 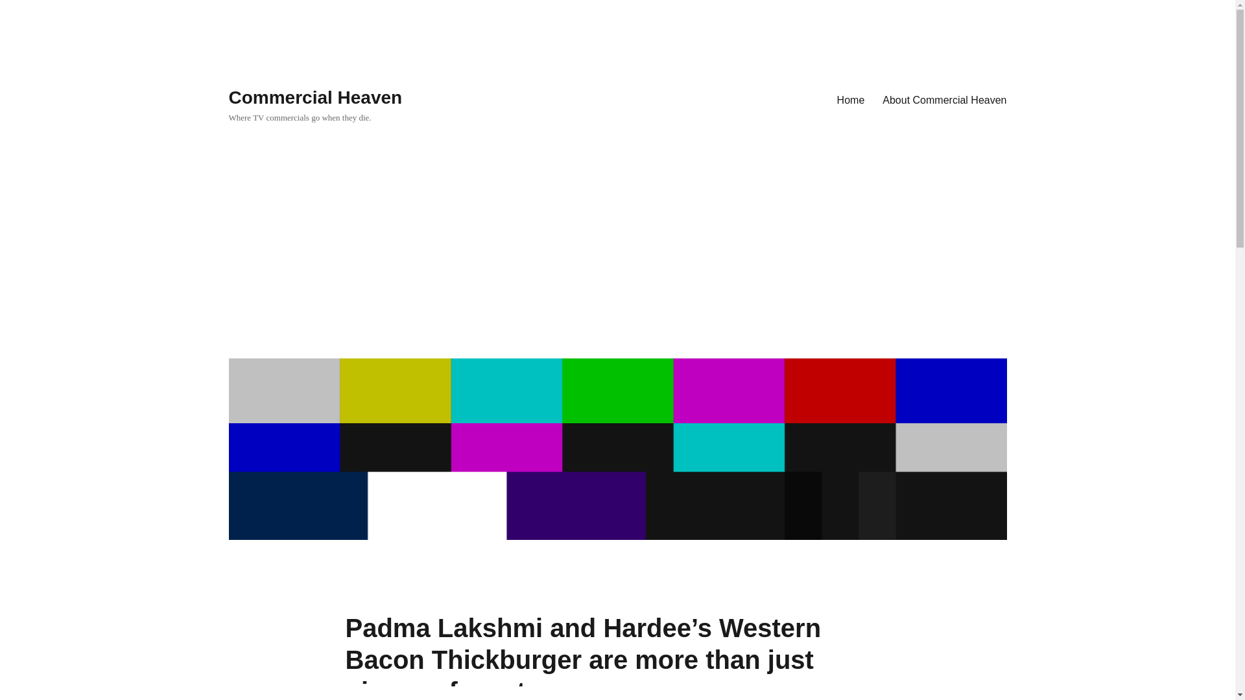 What do you see at coordinates (315, 97) in the screenshot?
I see `Commercial Heaven` at bounding box center [315, 97].